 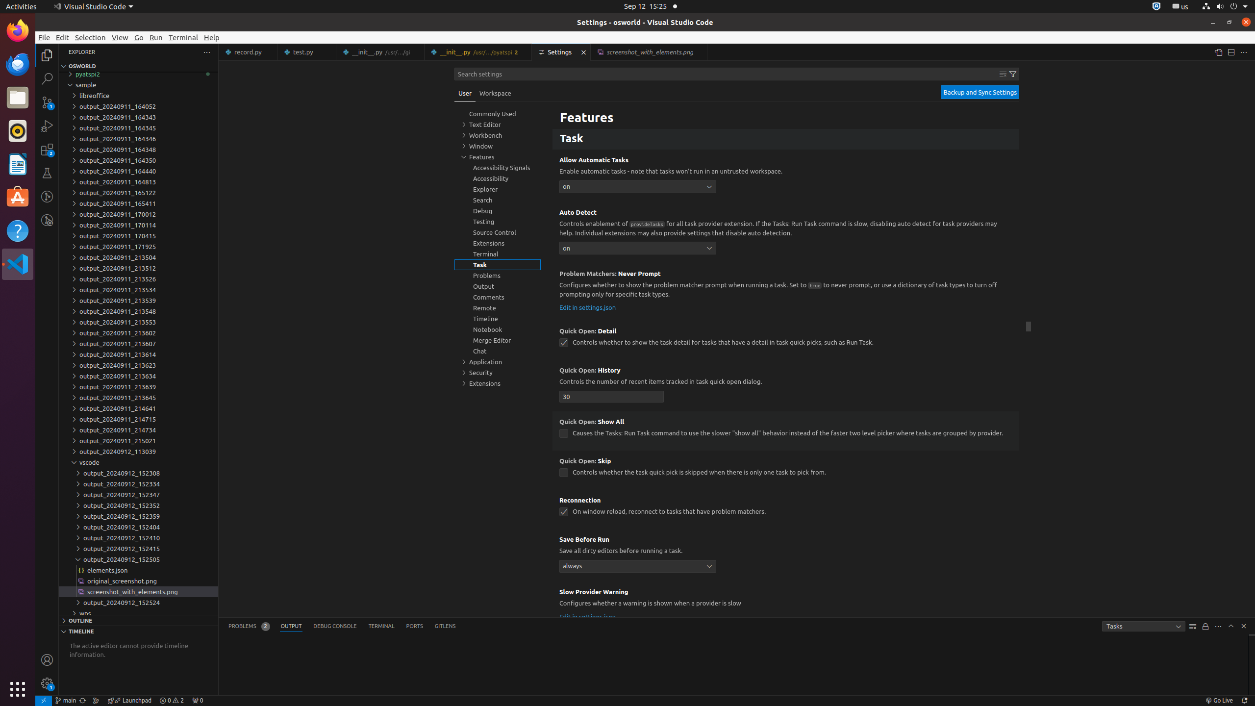 I want to click on test.py, so click(x=307, y=52).